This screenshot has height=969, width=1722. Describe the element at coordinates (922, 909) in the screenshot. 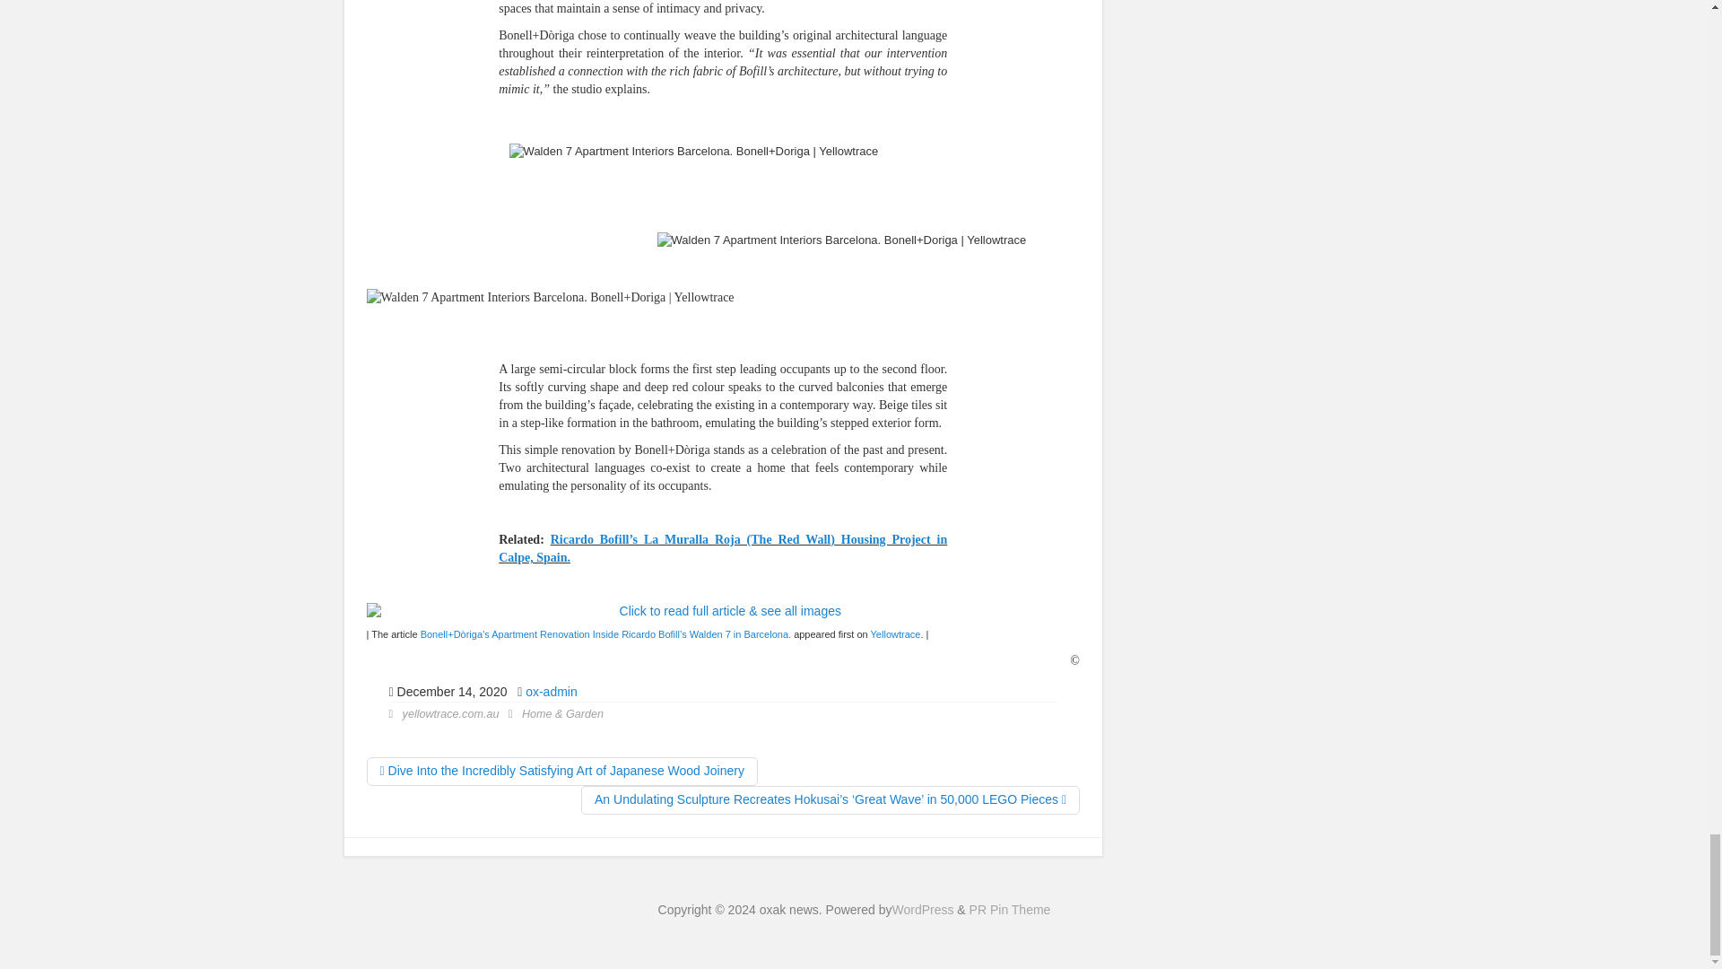

I see `WordPress` at that location.